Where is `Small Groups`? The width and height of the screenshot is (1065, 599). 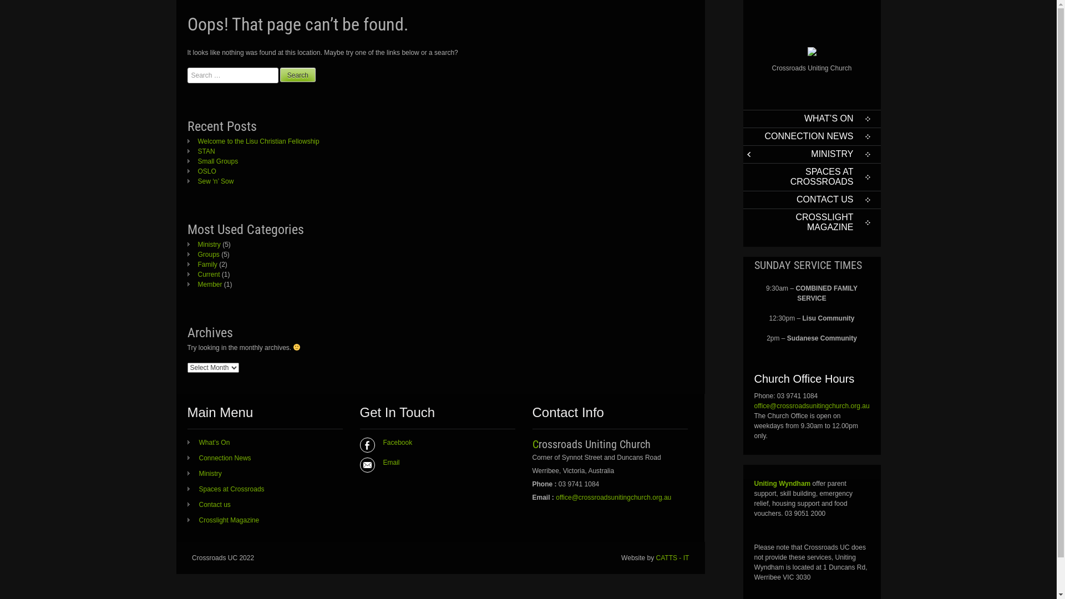
Small Groups is located at coordinates (213, 161).